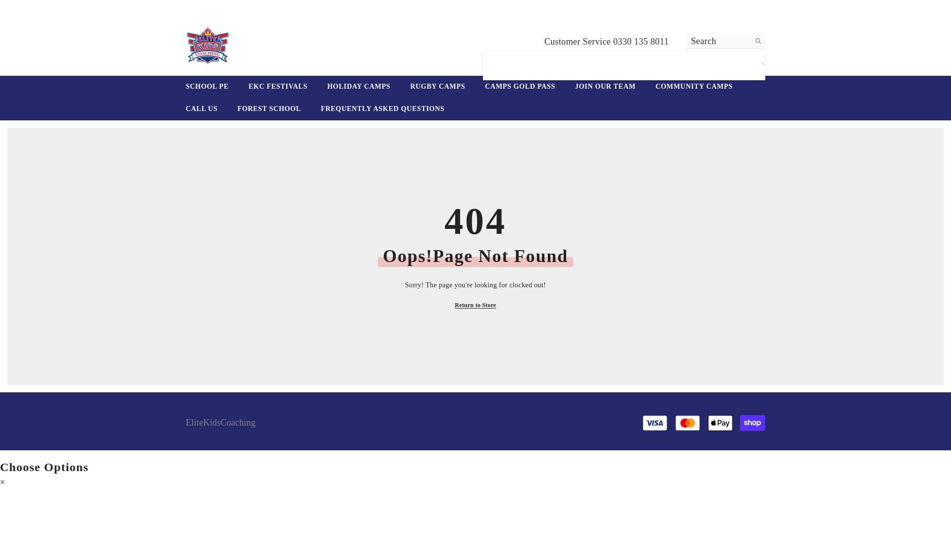  I want to click on RUGBY CAMPS, so click(437, 87).